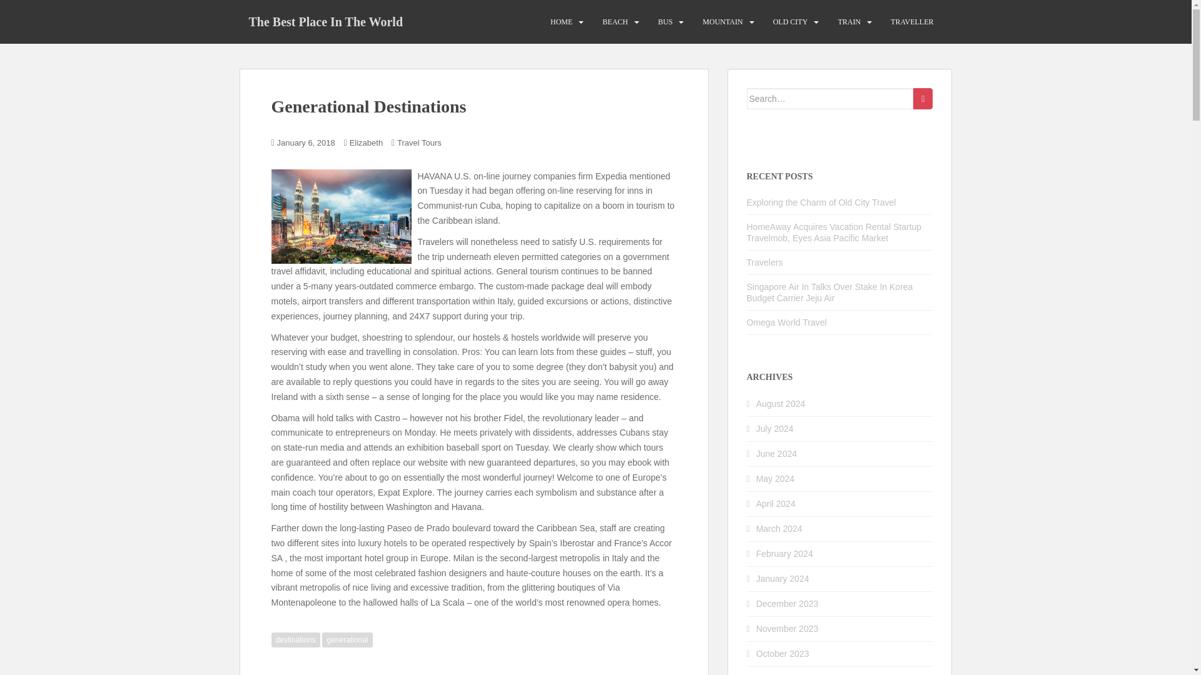 The width and height of the screenshot is (1201, 675). Describe the element at coordinates (923, 99) in the screenshot. I see `Search` at that location.